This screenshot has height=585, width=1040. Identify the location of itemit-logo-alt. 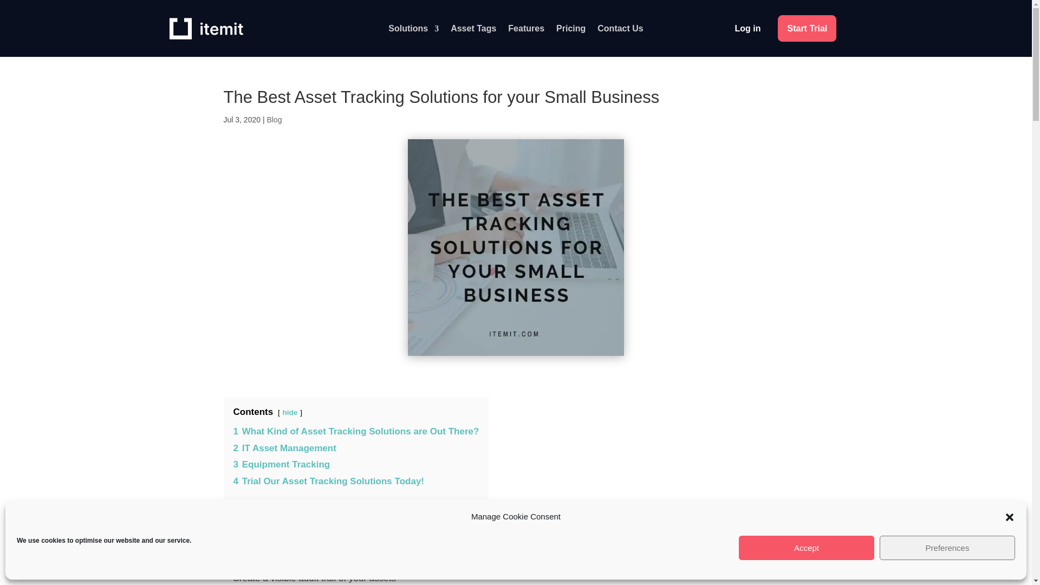
(205, 29).